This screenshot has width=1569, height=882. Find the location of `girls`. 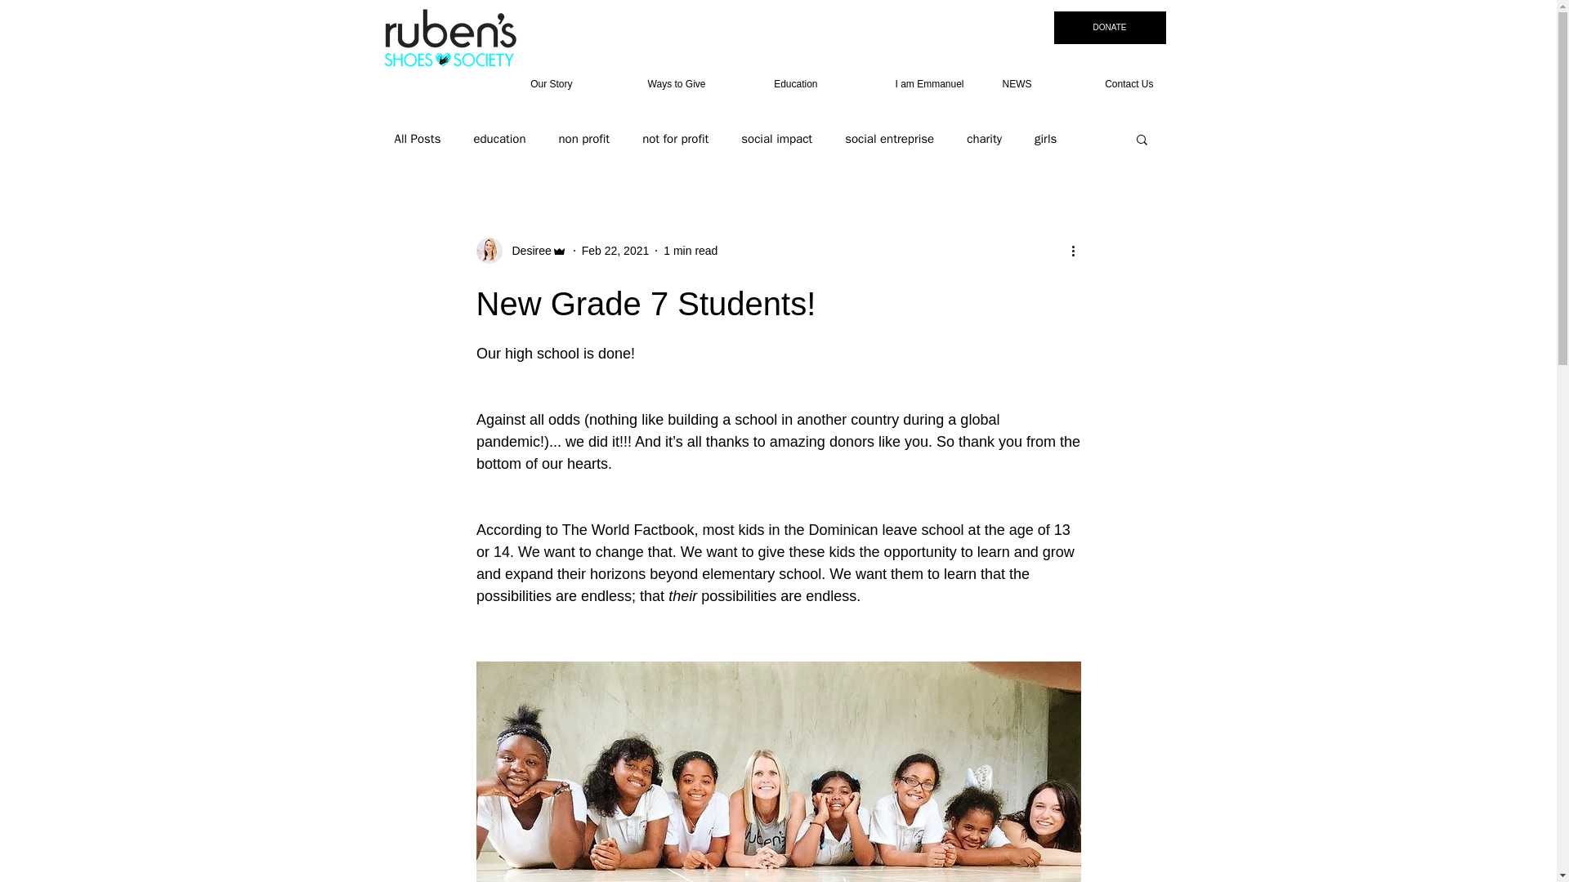

girls is located at coordinates (1044, 138).